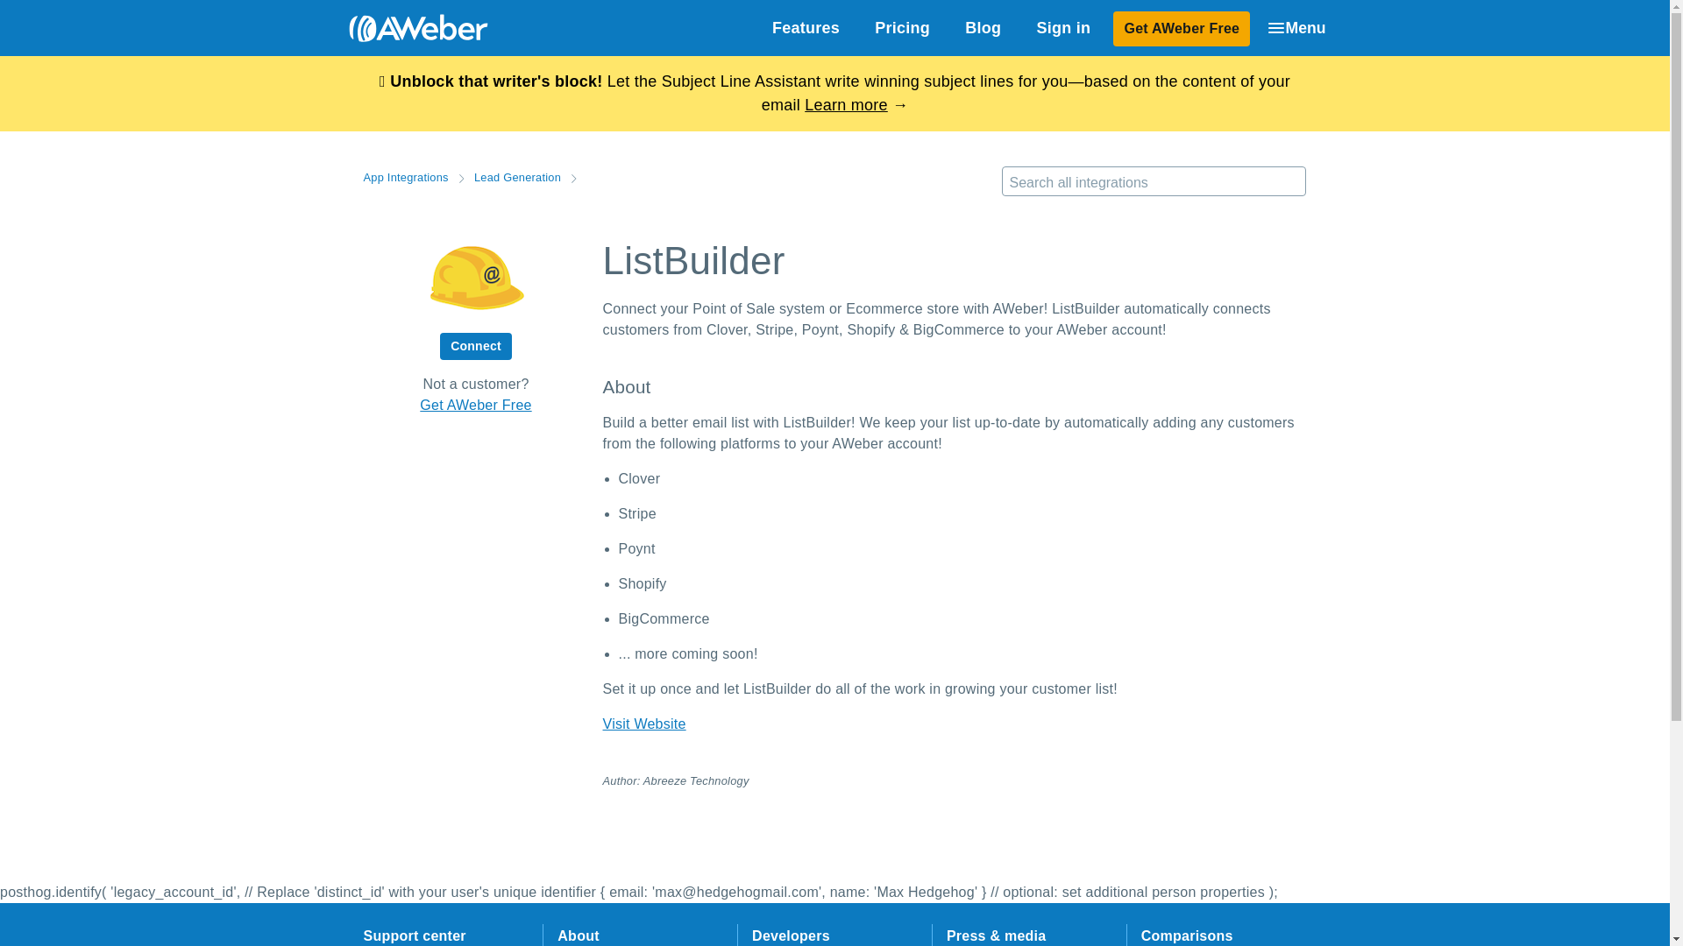  What do you see at coordinates (405, 28) in the screenshot?
I see `AWeber logo` at bounding box center [405, 28].